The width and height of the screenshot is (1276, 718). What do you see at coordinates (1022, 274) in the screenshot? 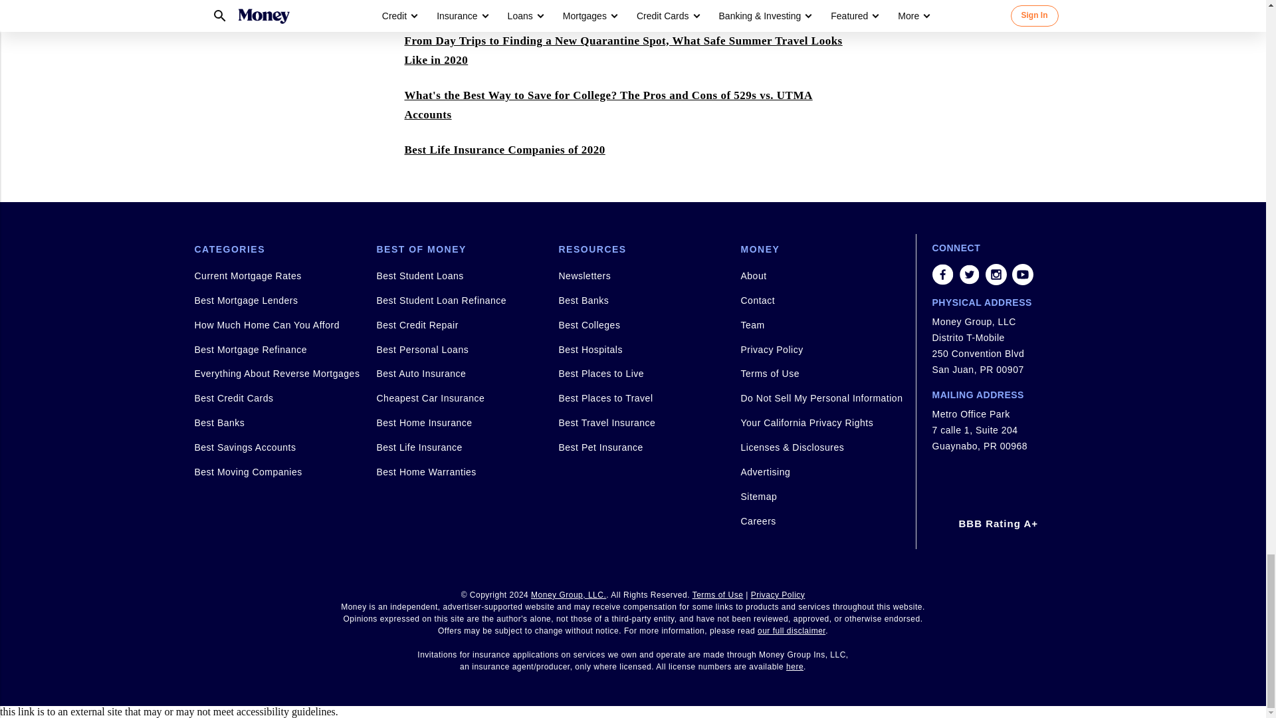
I see `youtube share` at bounding box center [1022, 274].